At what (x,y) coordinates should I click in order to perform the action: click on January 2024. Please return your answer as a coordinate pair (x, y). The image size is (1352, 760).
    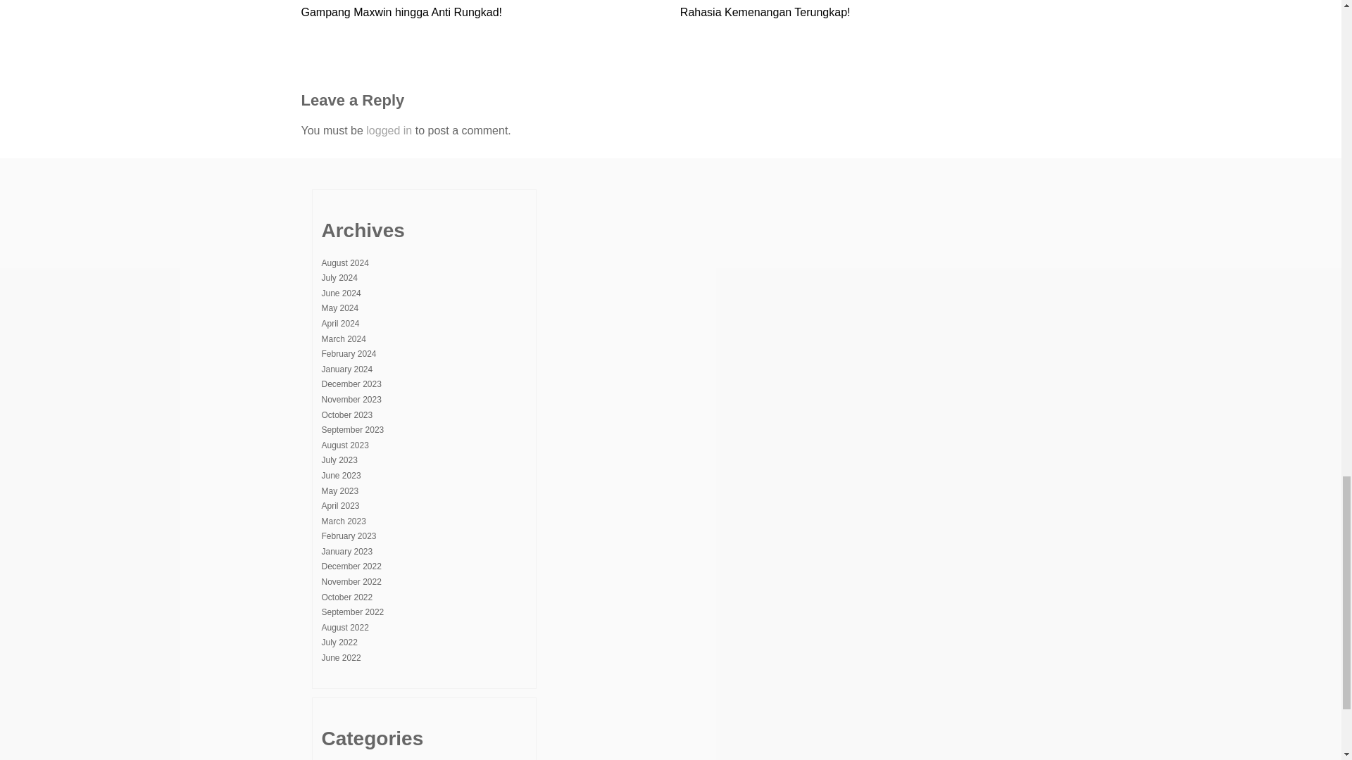
    Looking at the image, I should click on (346, 369).